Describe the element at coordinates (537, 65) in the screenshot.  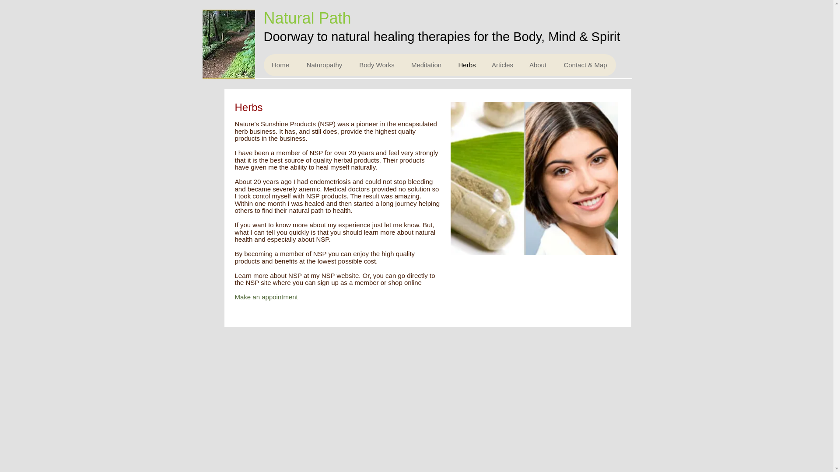
I see `About` at that location.